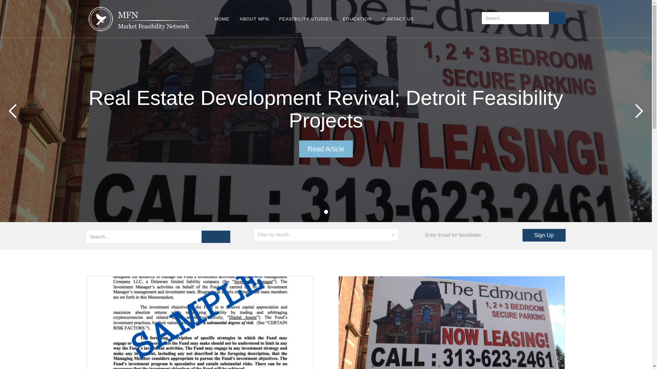  What do you see at coordinates (557, 18) in the screenshot?
I see `Search` at bounding box center [557, 18].